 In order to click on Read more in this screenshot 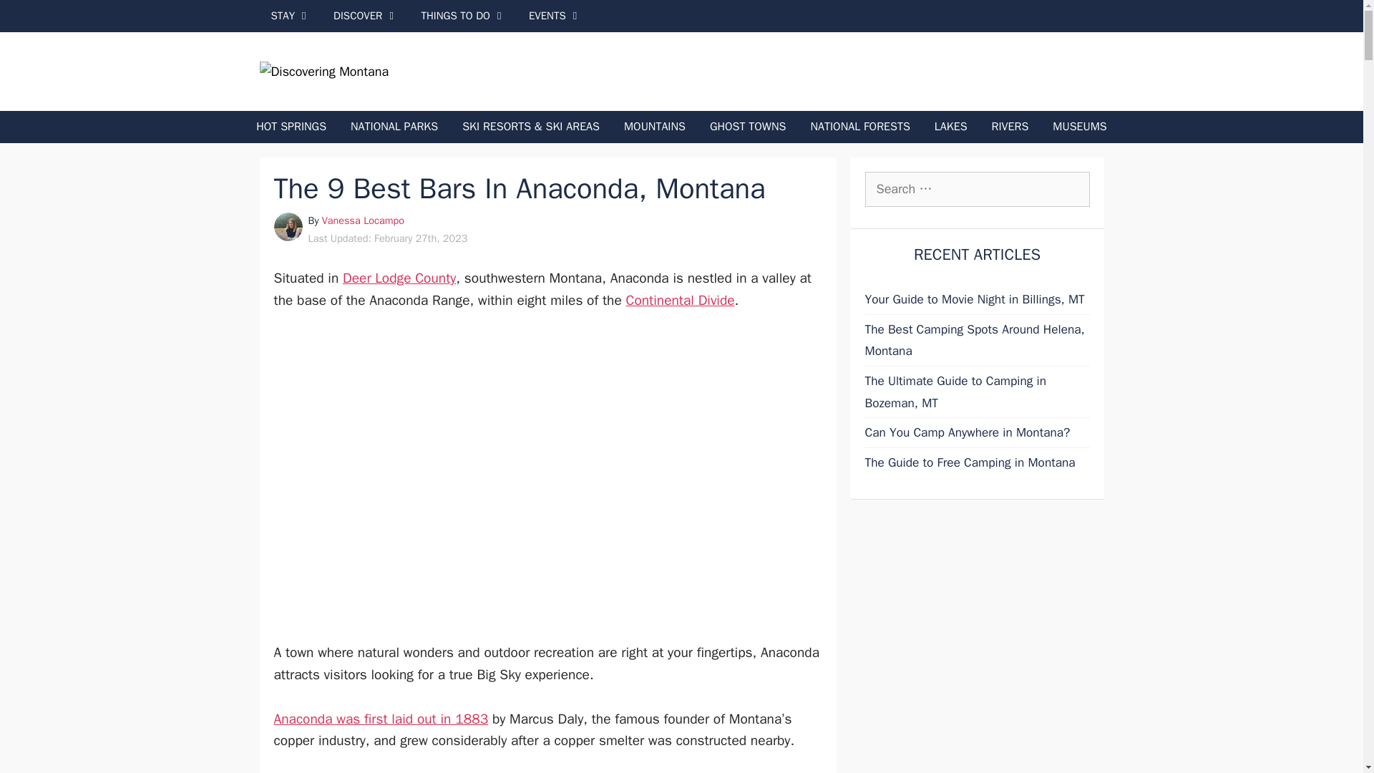, I will do `click(362, 220)`.